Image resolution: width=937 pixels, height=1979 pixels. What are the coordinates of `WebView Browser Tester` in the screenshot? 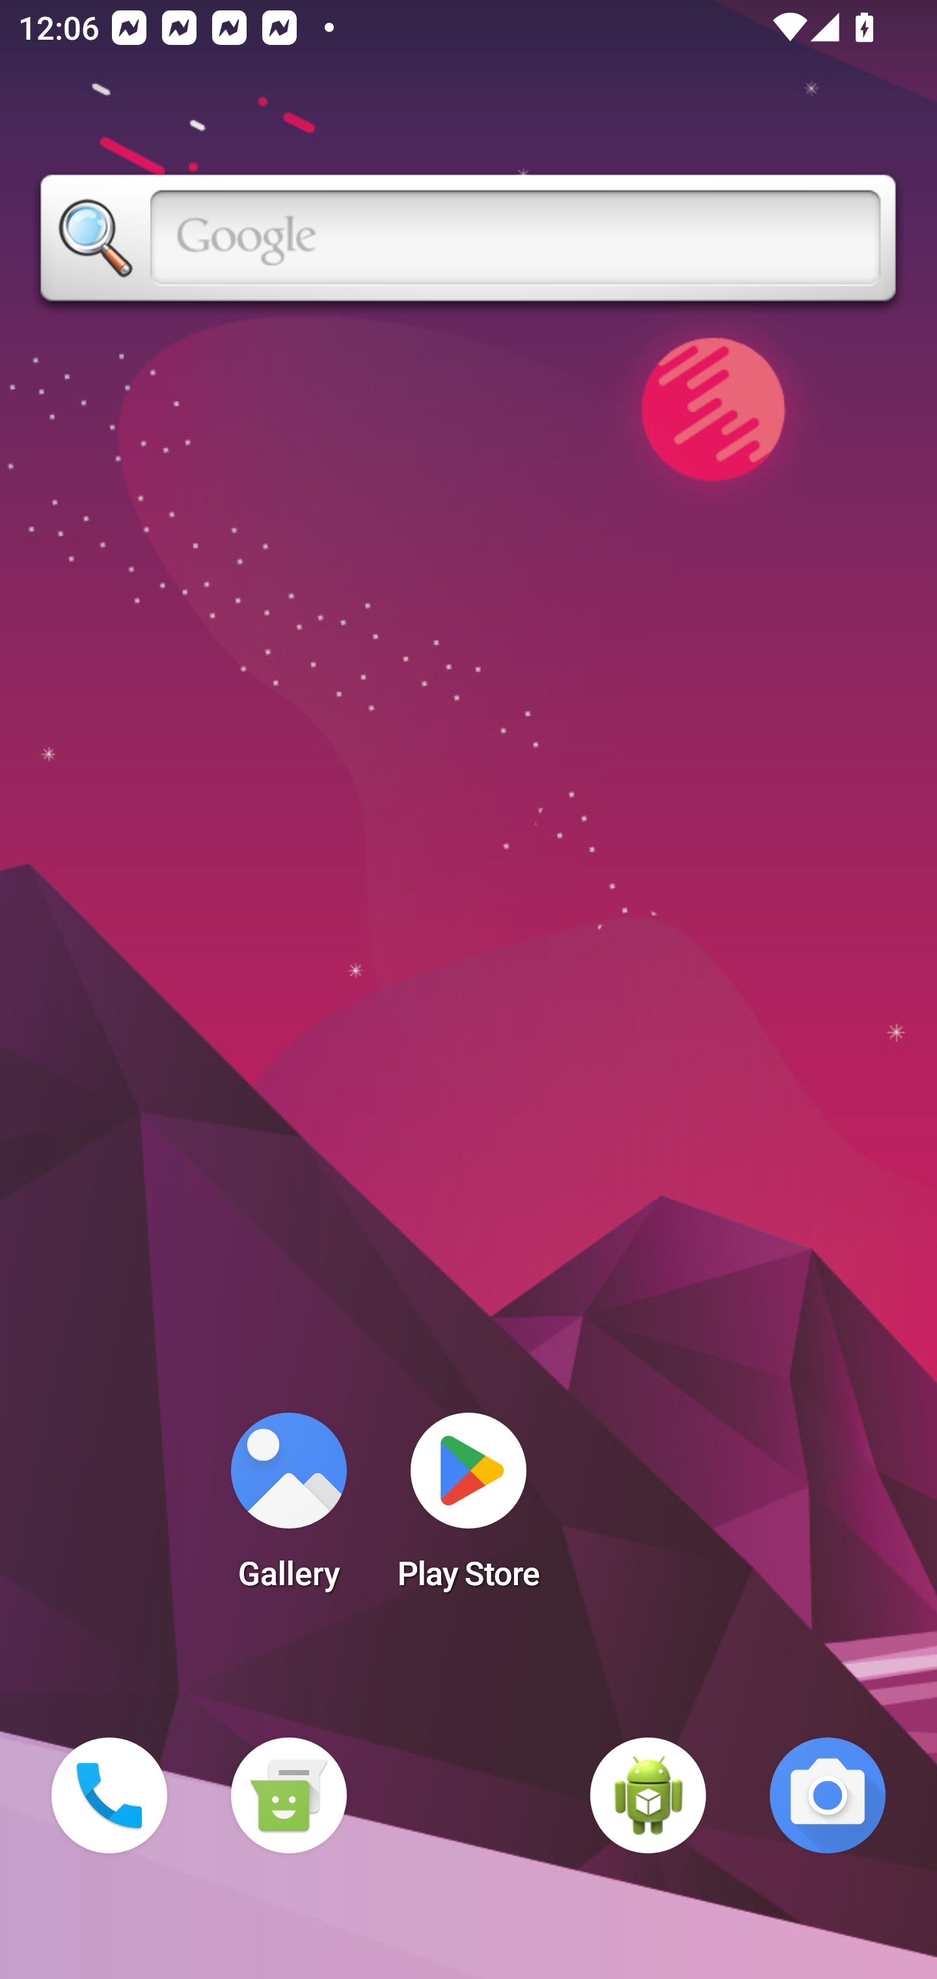 It's located at (648, 1795).